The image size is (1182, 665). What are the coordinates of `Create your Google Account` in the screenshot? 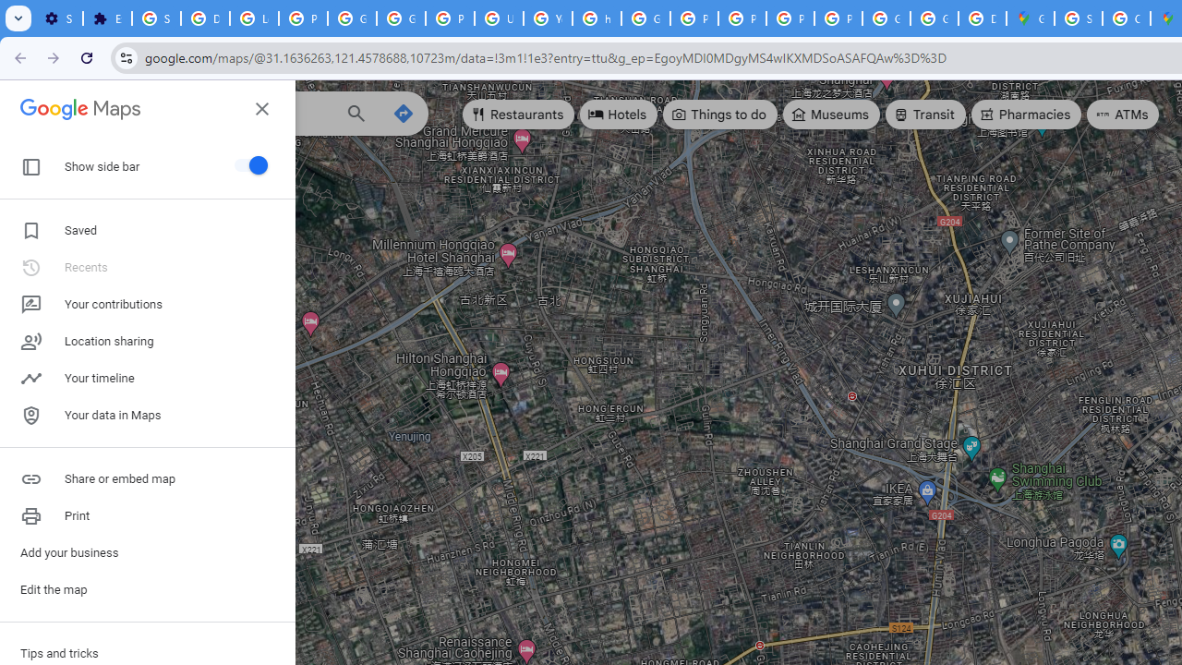 It's located at (1127, 18).